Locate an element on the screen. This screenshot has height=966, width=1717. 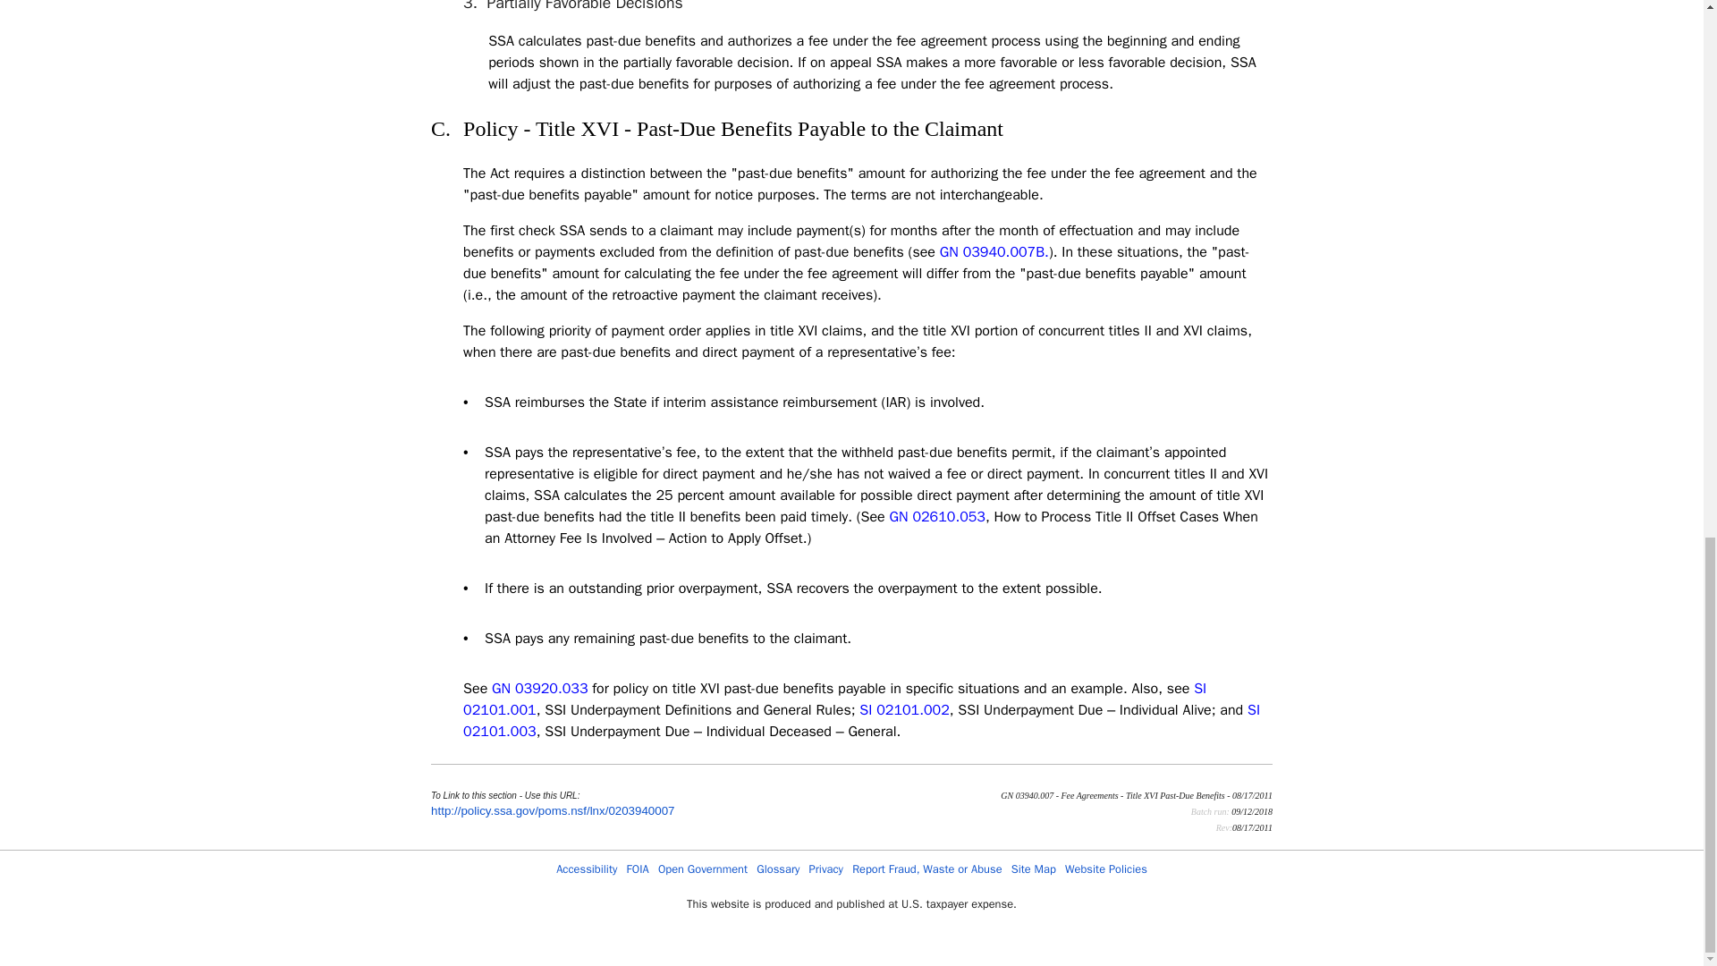
SI 02101.001 is located at coordinates (835, 699).